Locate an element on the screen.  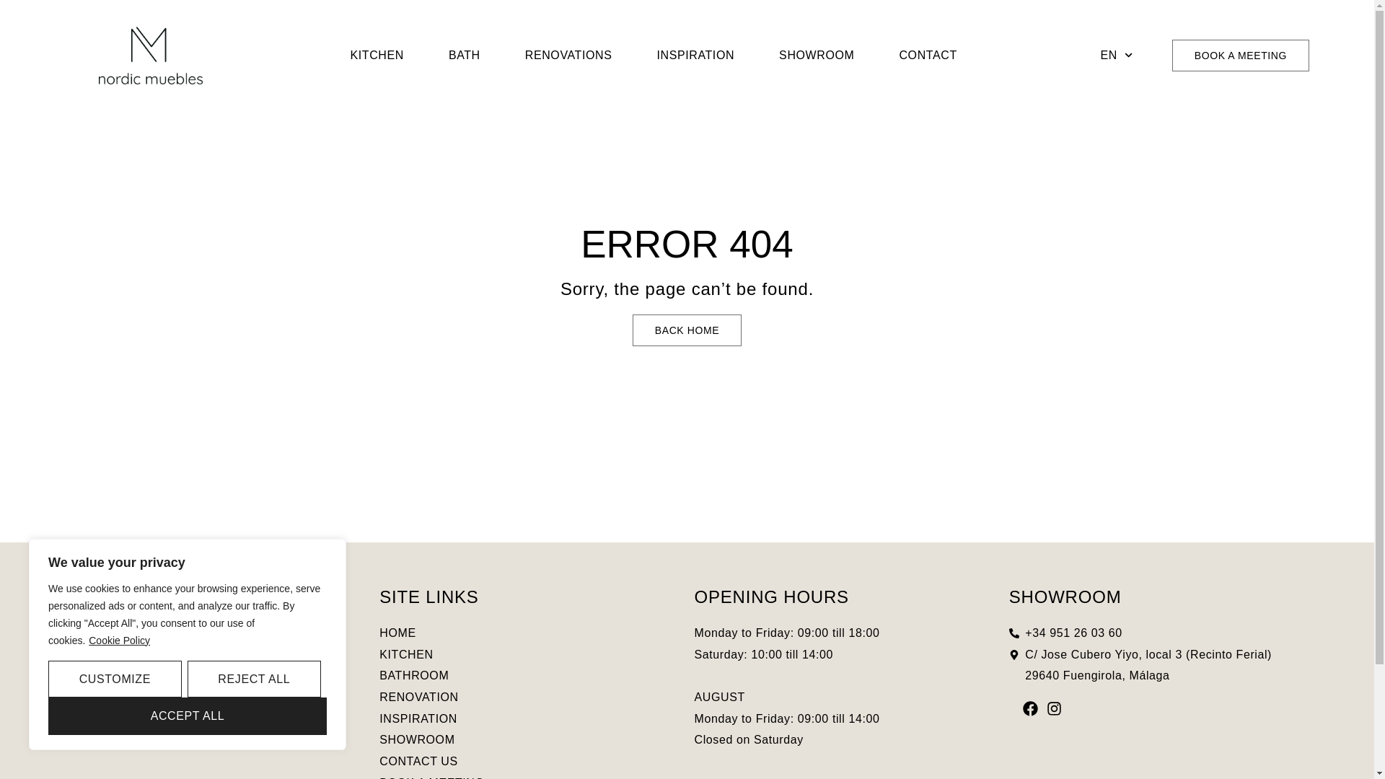
CONTACT is located at coordinates (928, 55).